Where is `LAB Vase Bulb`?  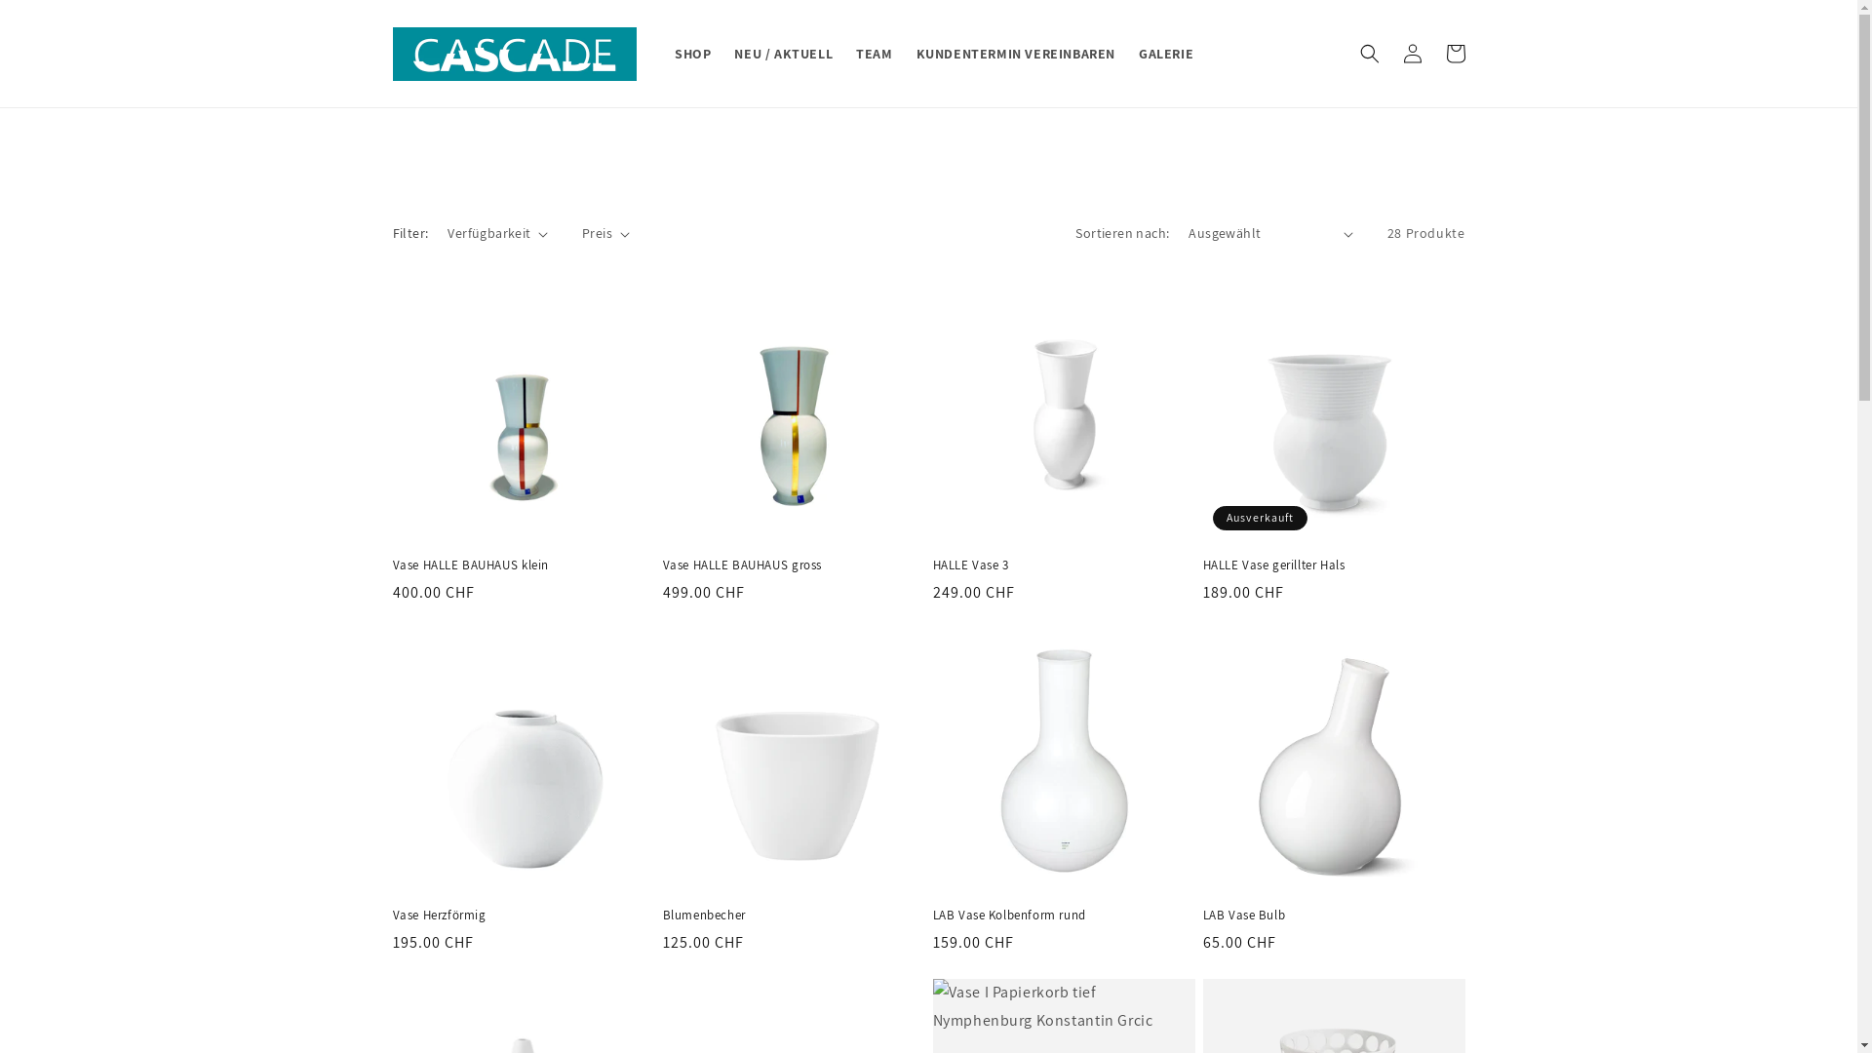 LAB Vase Bulb is located at coordinates (1334, 916).